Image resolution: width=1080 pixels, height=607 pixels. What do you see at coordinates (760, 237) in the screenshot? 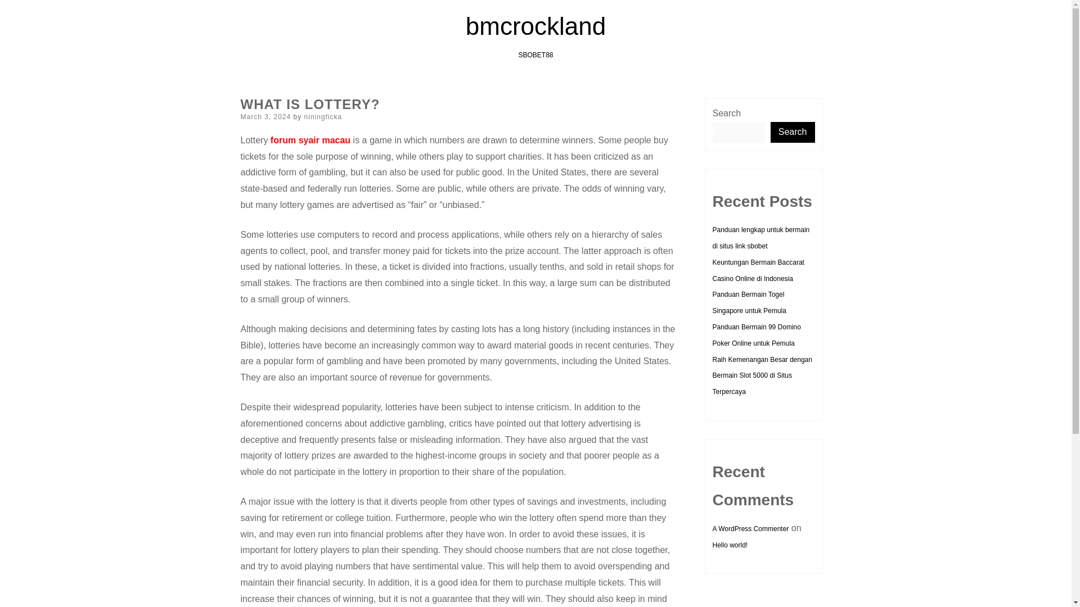
I see `Panduan lengkap untuk bermain di situs link sbobet` at bounding box center [760, 237].